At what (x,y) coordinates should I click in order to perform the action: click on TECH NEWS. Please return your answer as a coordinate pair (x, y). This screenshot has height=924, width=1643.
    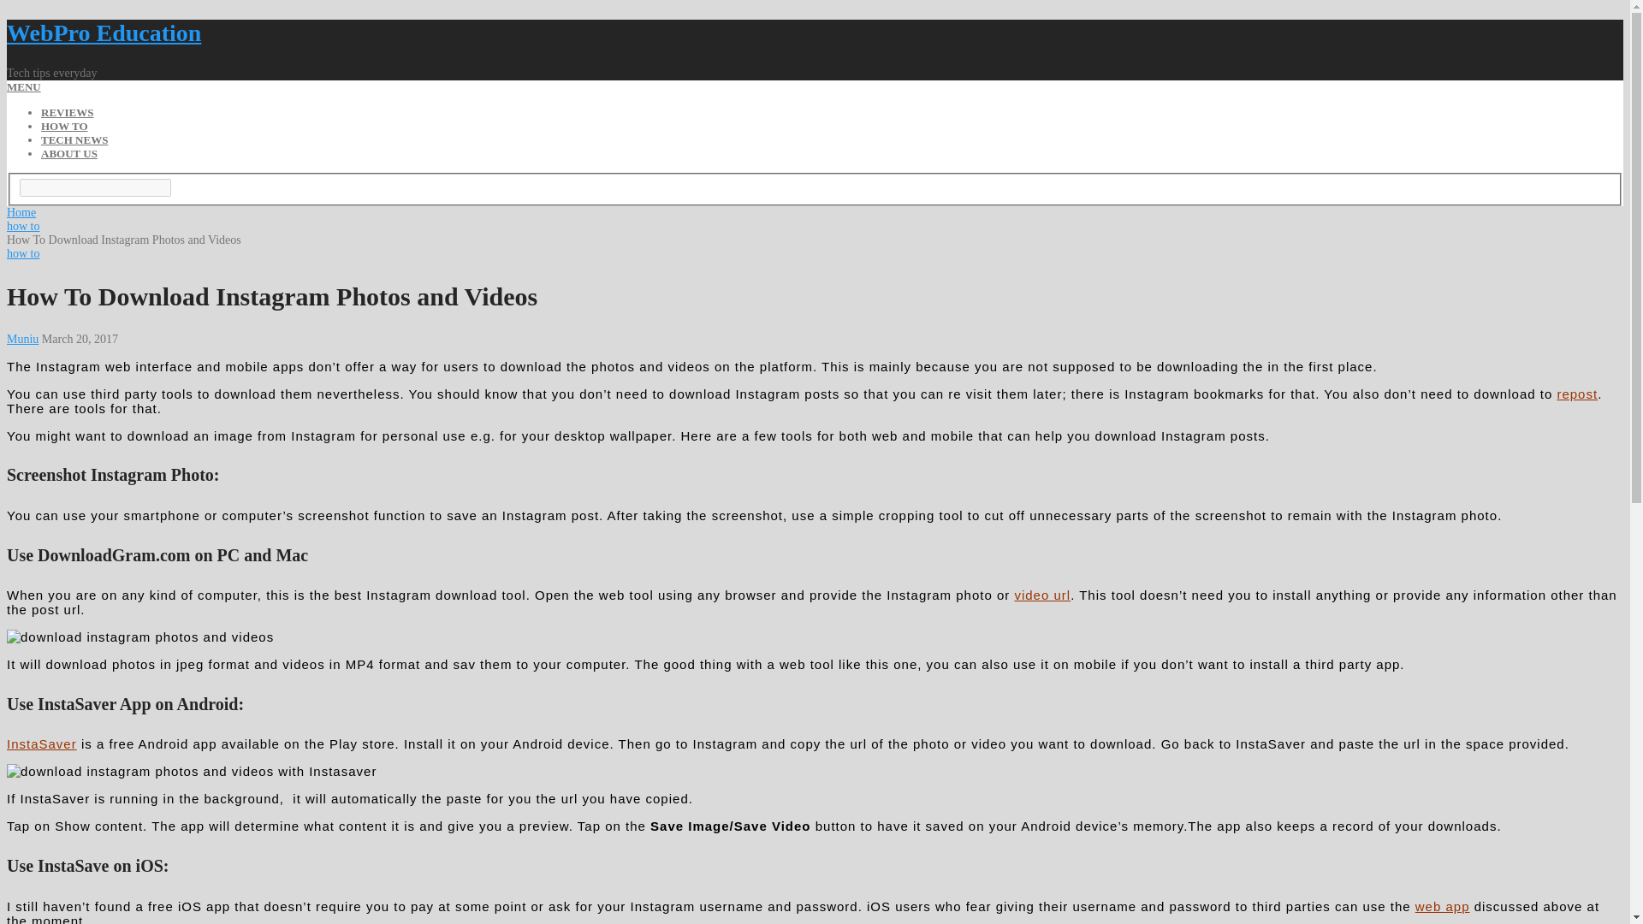
    Looking at the image, I should click on (74, 139).